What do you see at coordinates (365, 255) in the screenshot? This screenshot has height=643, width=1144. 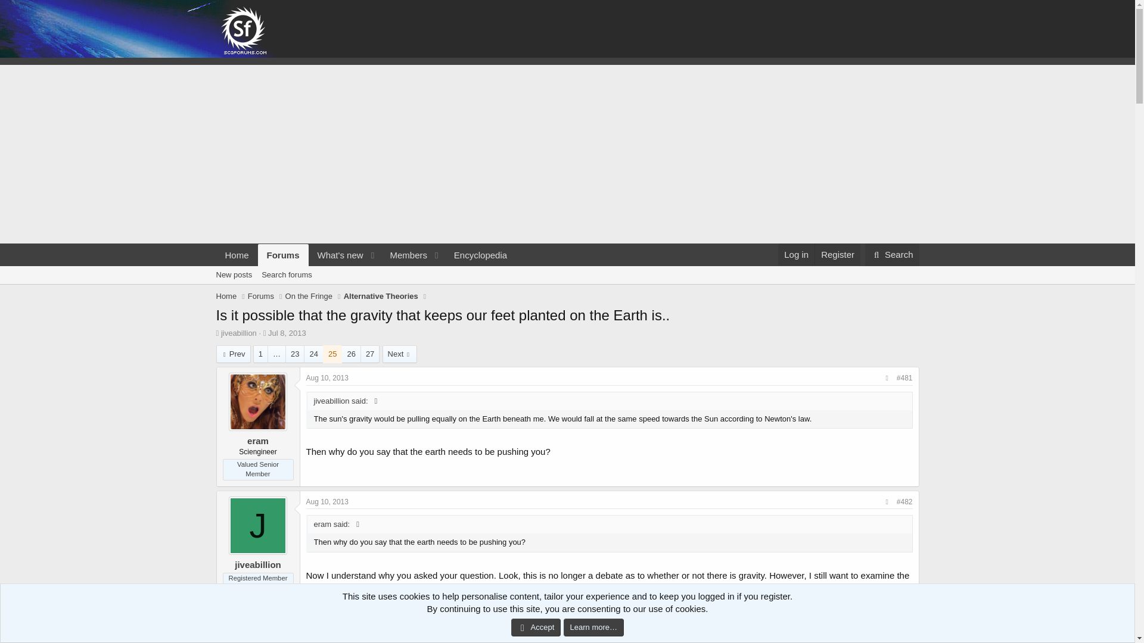 I see `Forums` at bounding box center [365, 255].